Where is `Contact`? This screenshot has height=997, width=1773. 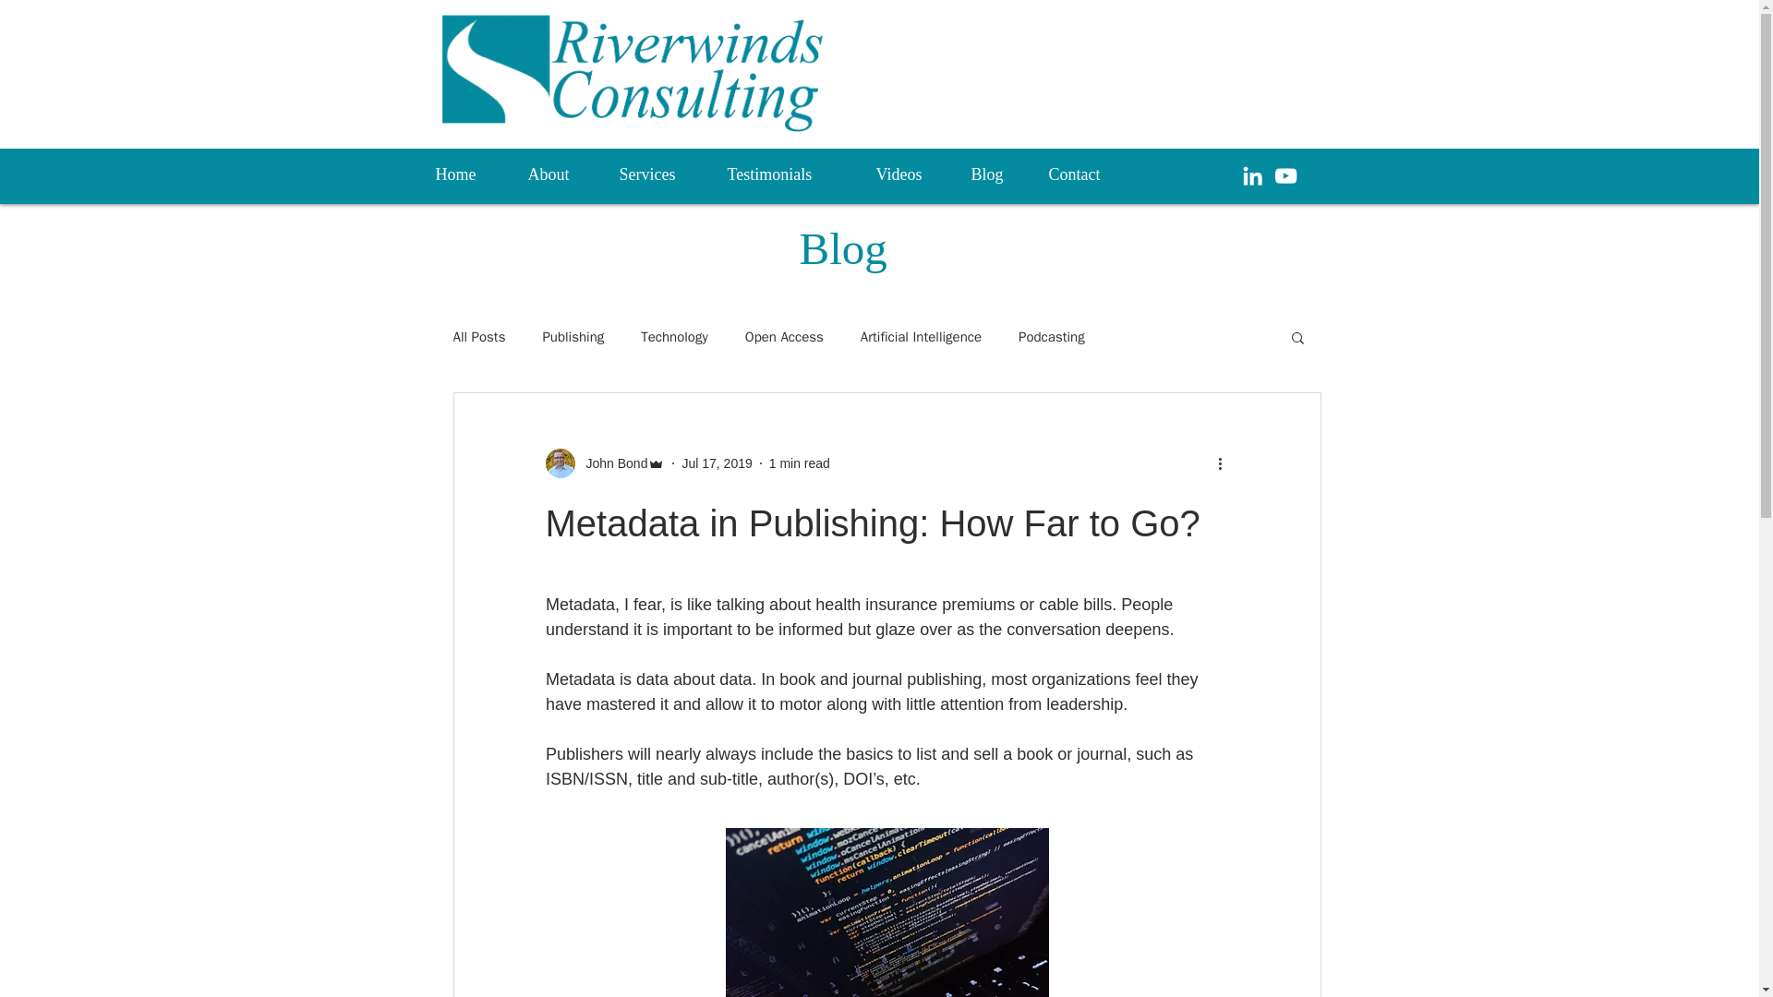
Contact is located at coordinates (1086, 174).